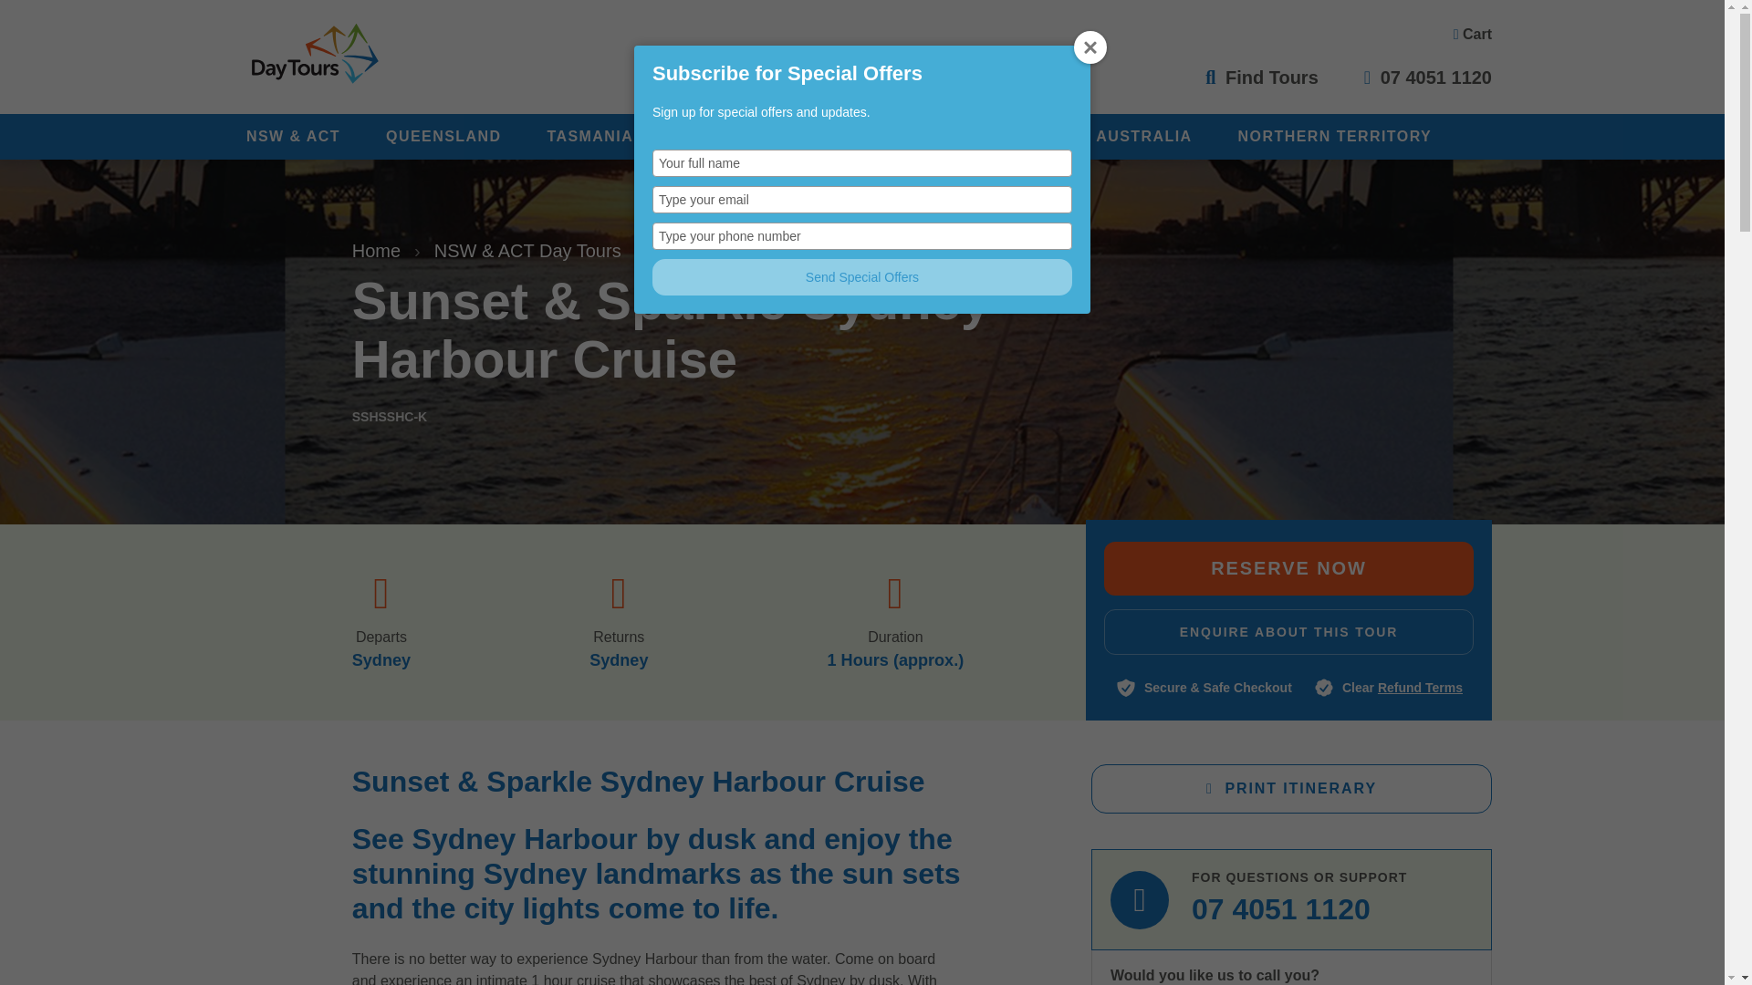 The height and width of the screenshot is (985, 1752). I want to click on TASMANIA, so click(589, 137).